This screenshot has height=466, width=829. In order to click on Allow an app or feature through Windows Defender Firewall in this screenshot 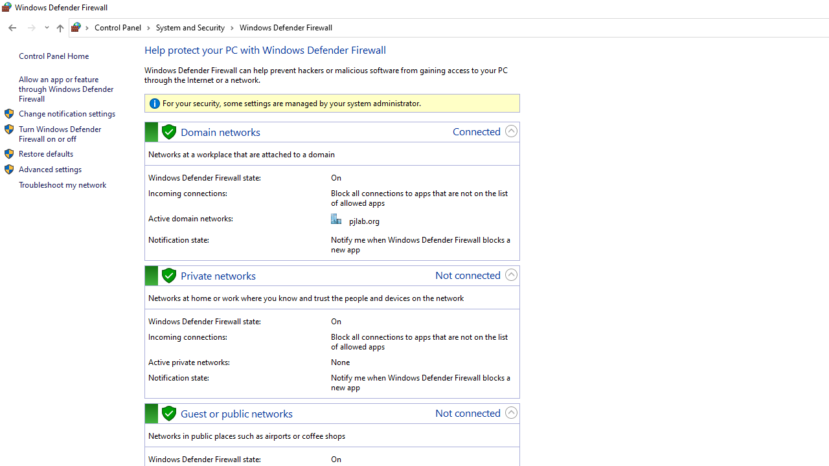, I will do `click(67, 89)`.